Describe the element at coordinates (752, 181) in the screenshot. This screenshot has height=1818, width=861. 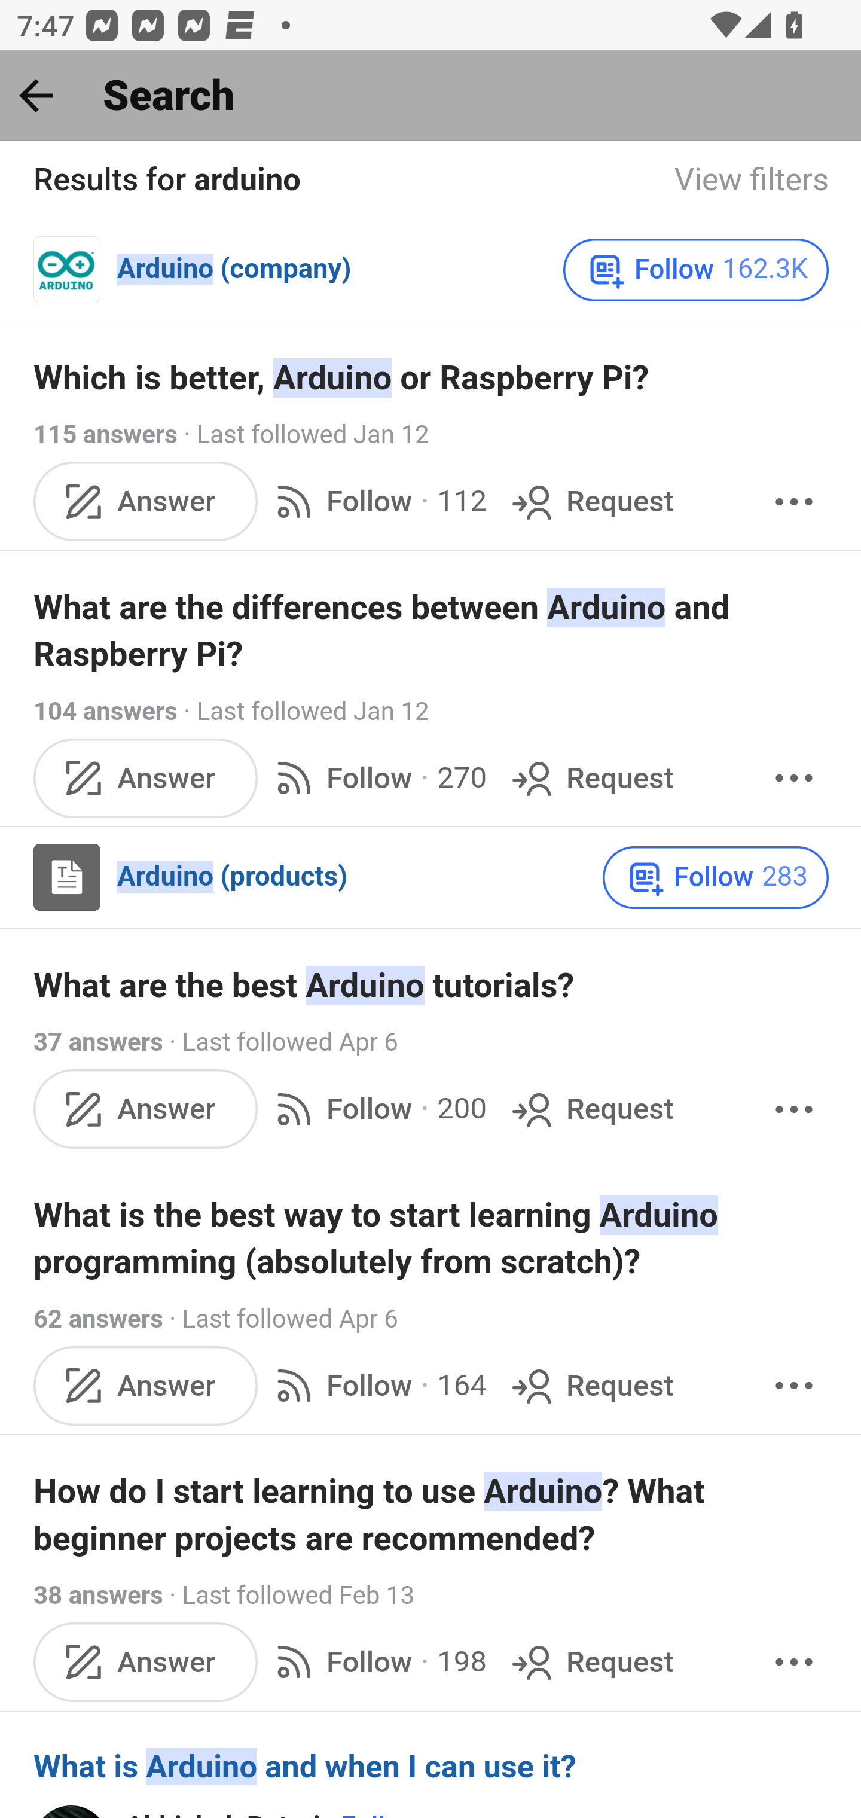
I see `View filters` at that location.